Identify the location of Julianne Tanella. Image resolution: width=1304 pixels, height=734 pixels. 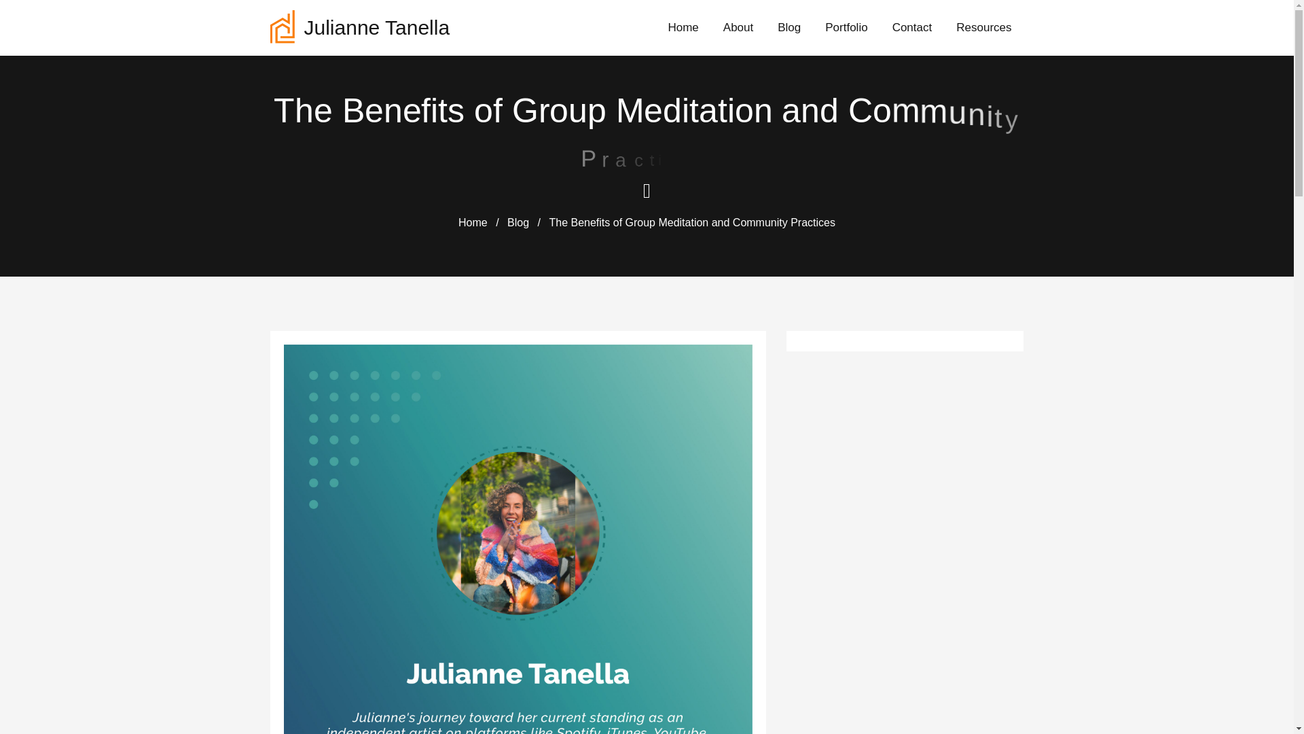
(360, 27).